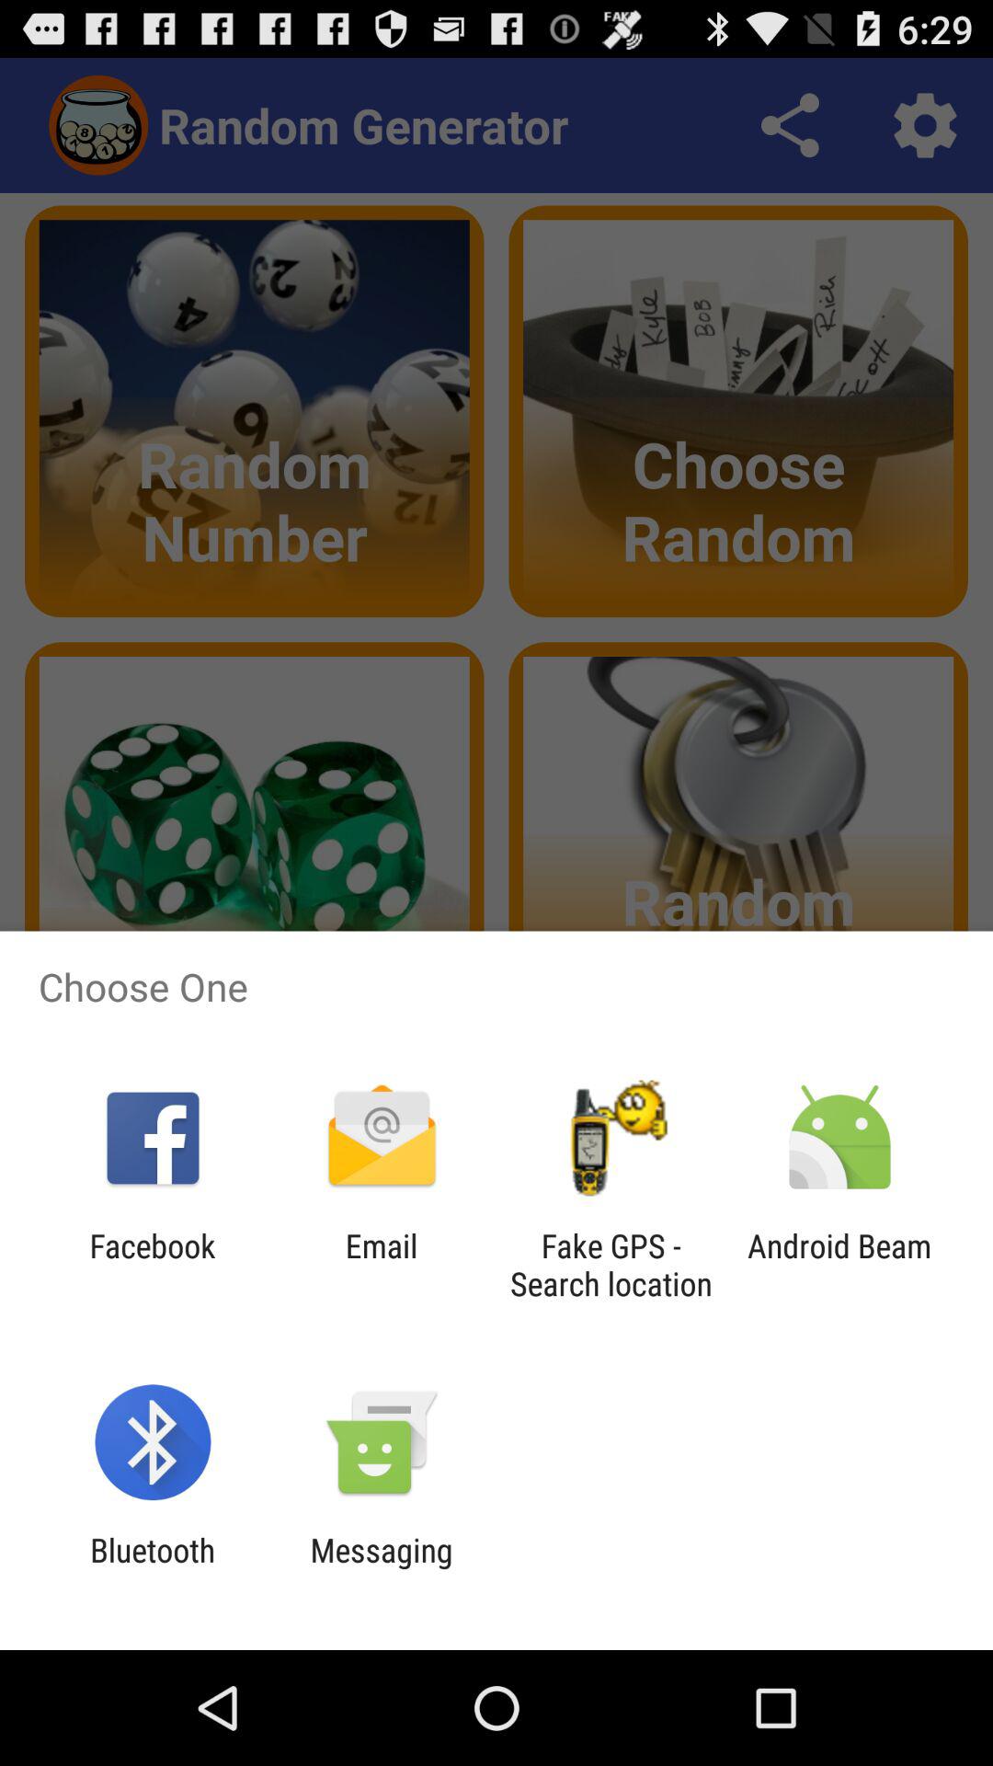 The image size is (993, 1766). What do you see at coordinates (153, 1569) in the screenshot?
I see `turn off the app to the left of the messaging item` at bounding box center [153, 1569].